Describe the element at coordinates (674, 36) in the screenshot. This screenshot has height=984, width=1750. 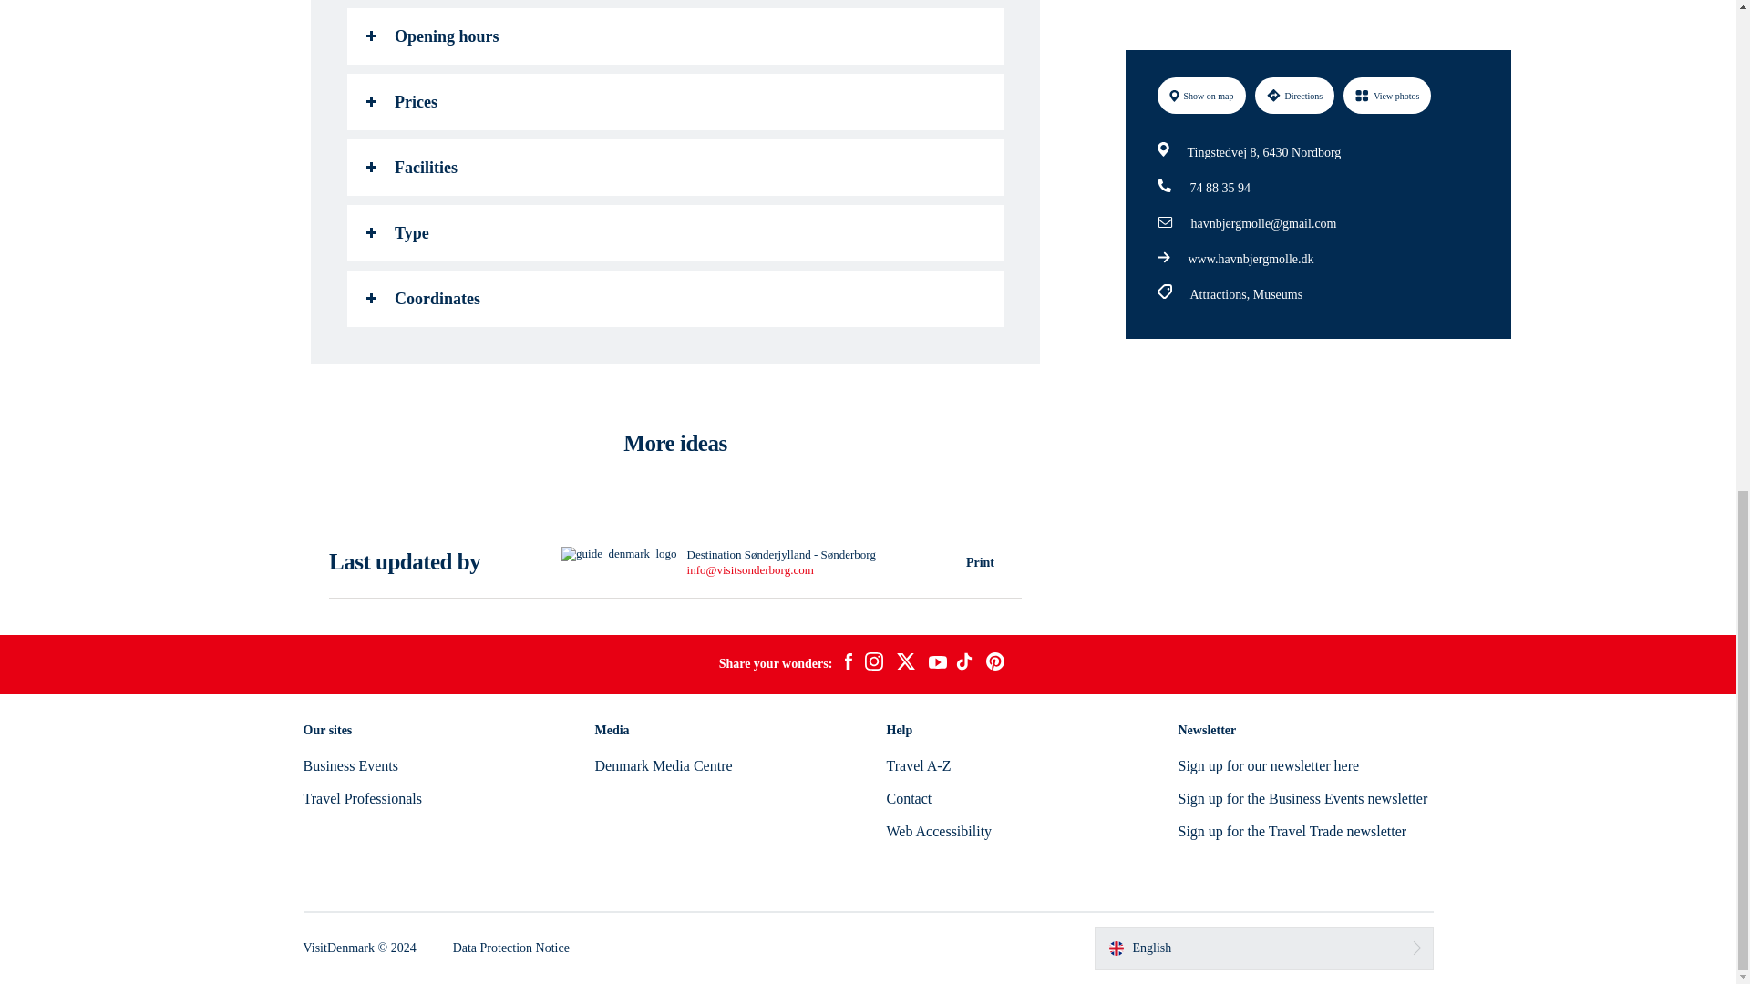
I see `Opening hours` at that location.